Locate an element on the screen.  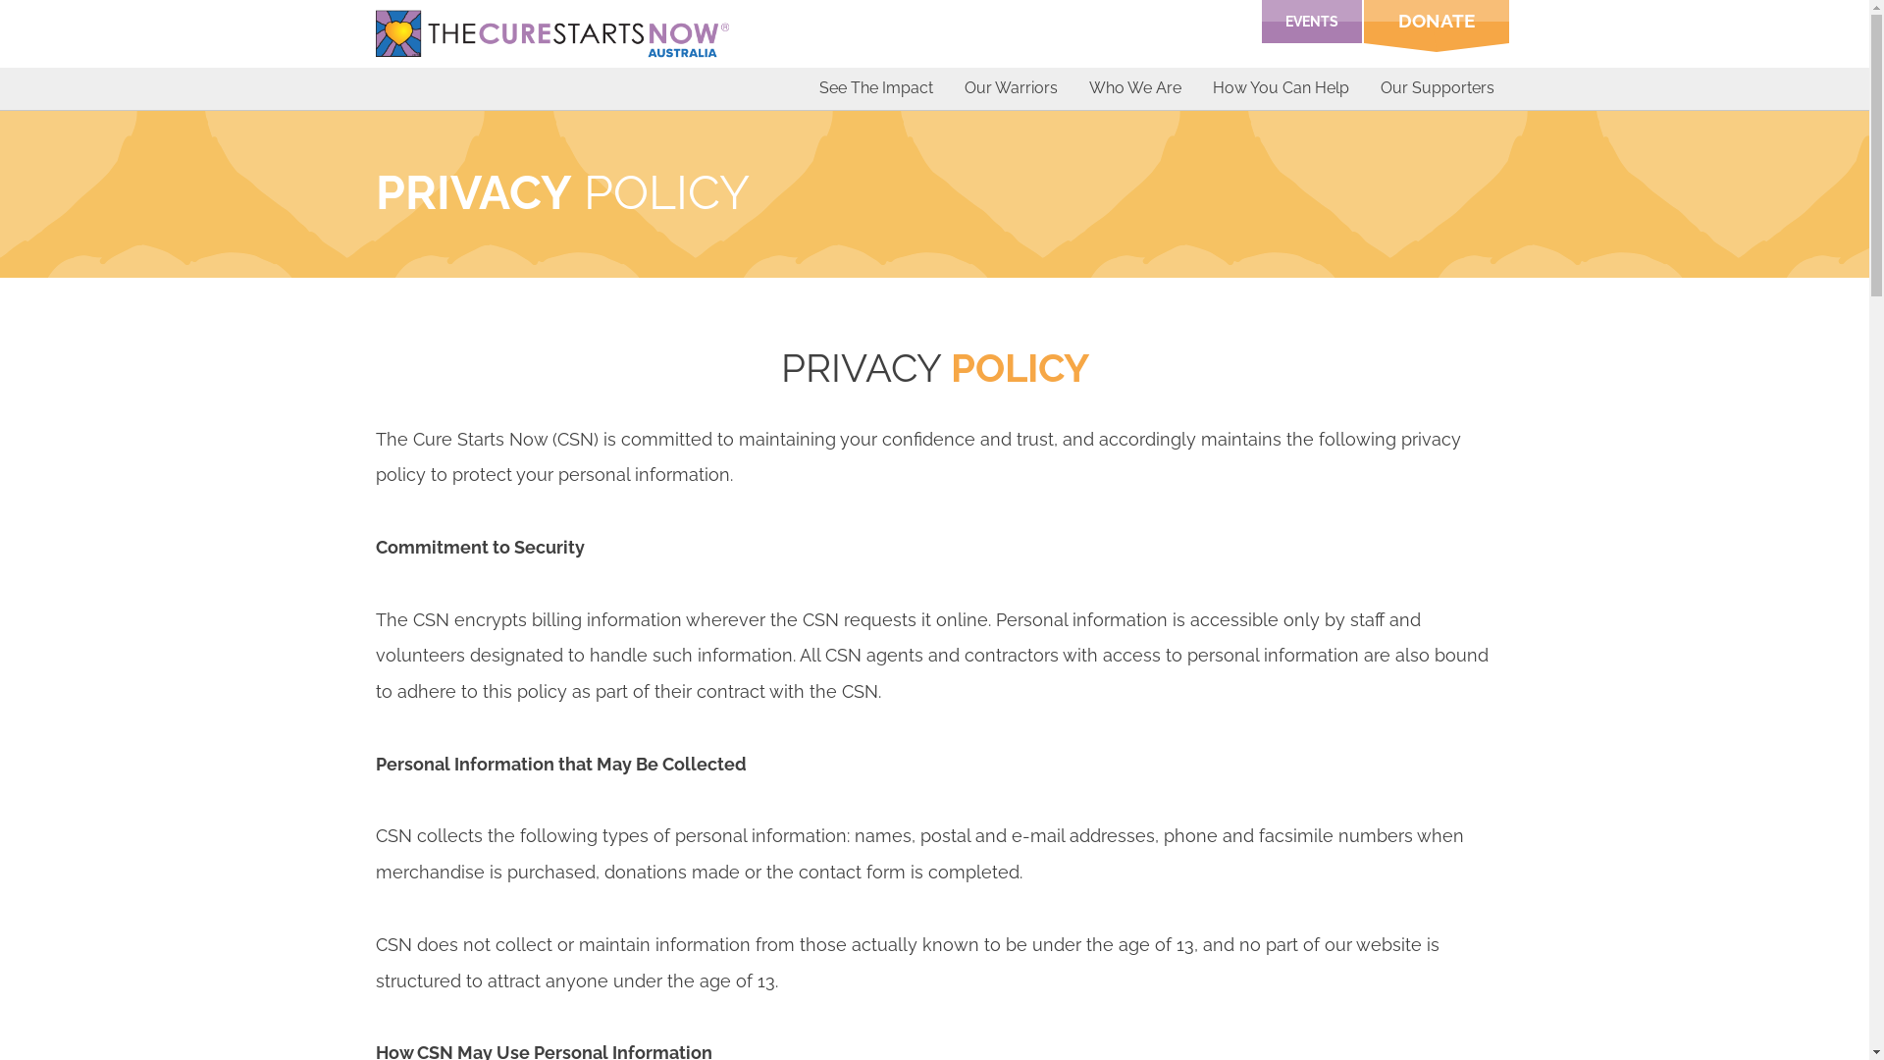
Who We Are is located at coordinates (1134, 88).